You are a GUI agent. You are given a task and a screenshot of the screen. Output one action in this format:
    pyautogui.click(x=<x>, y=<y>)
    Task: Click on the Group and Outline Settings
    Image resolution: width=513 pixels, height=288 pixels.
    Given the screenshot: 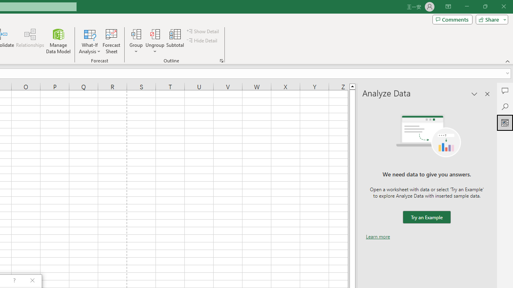 What is the action you would take?
    pyautogui.click(x=221, y=61)
    